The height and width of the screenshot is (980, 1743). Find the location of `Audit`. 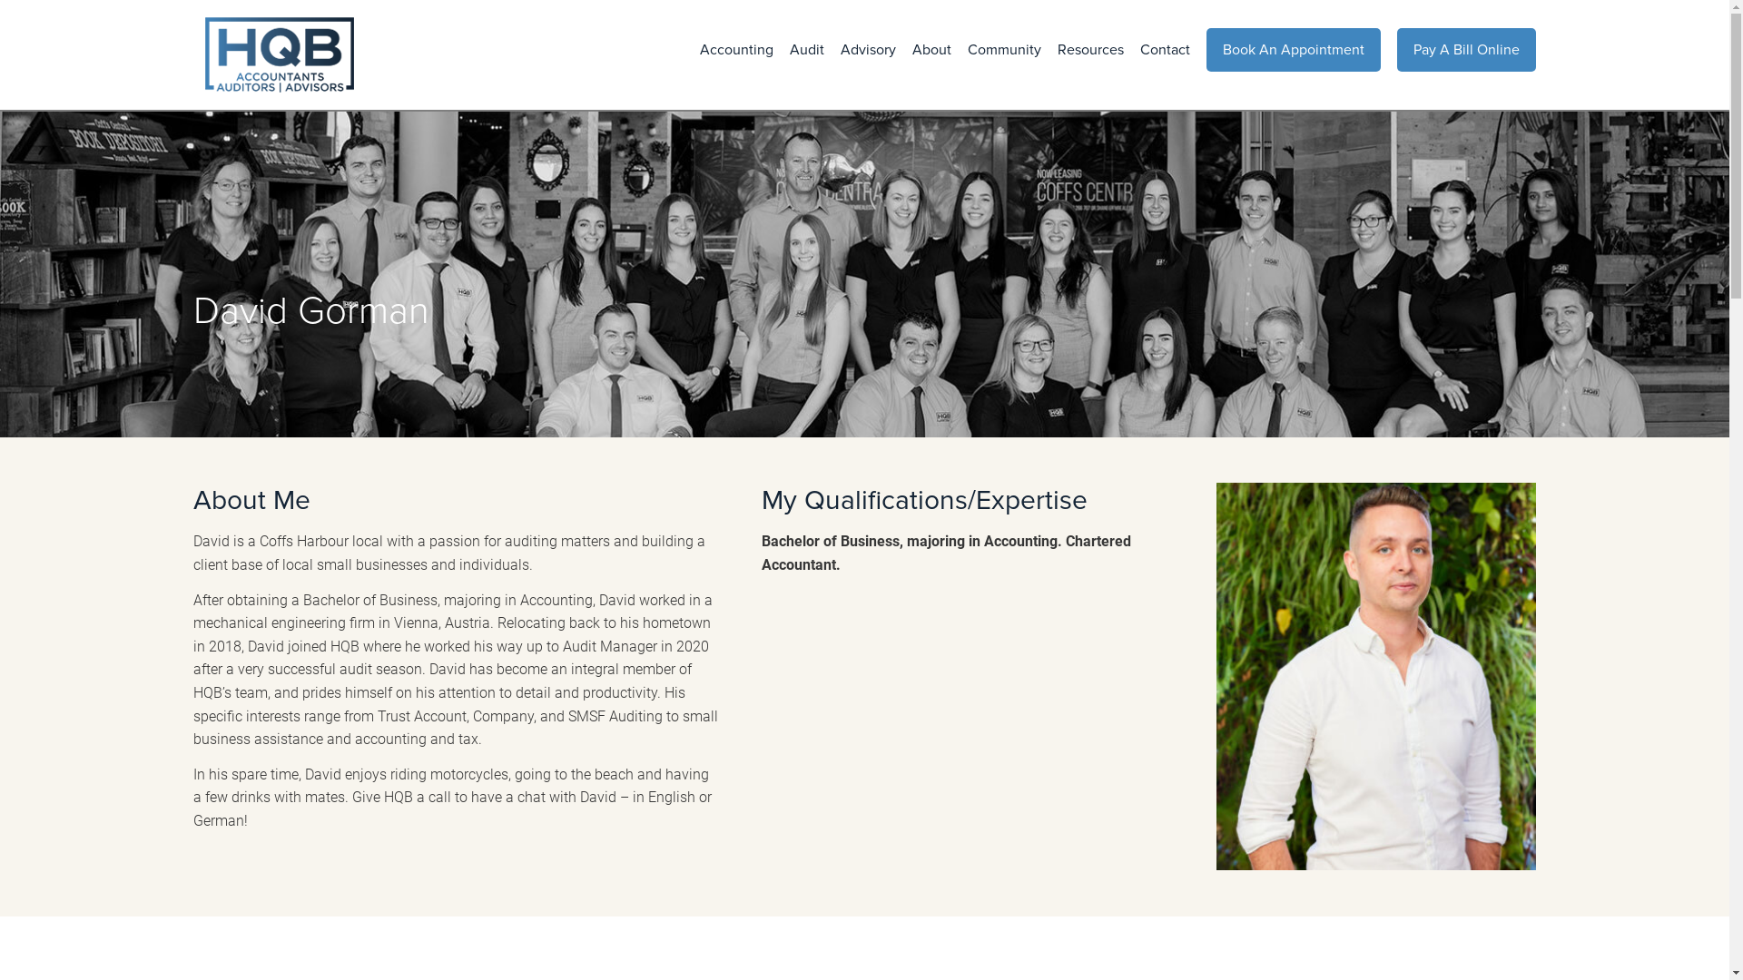

Audit is located at coordinates (799, 50).